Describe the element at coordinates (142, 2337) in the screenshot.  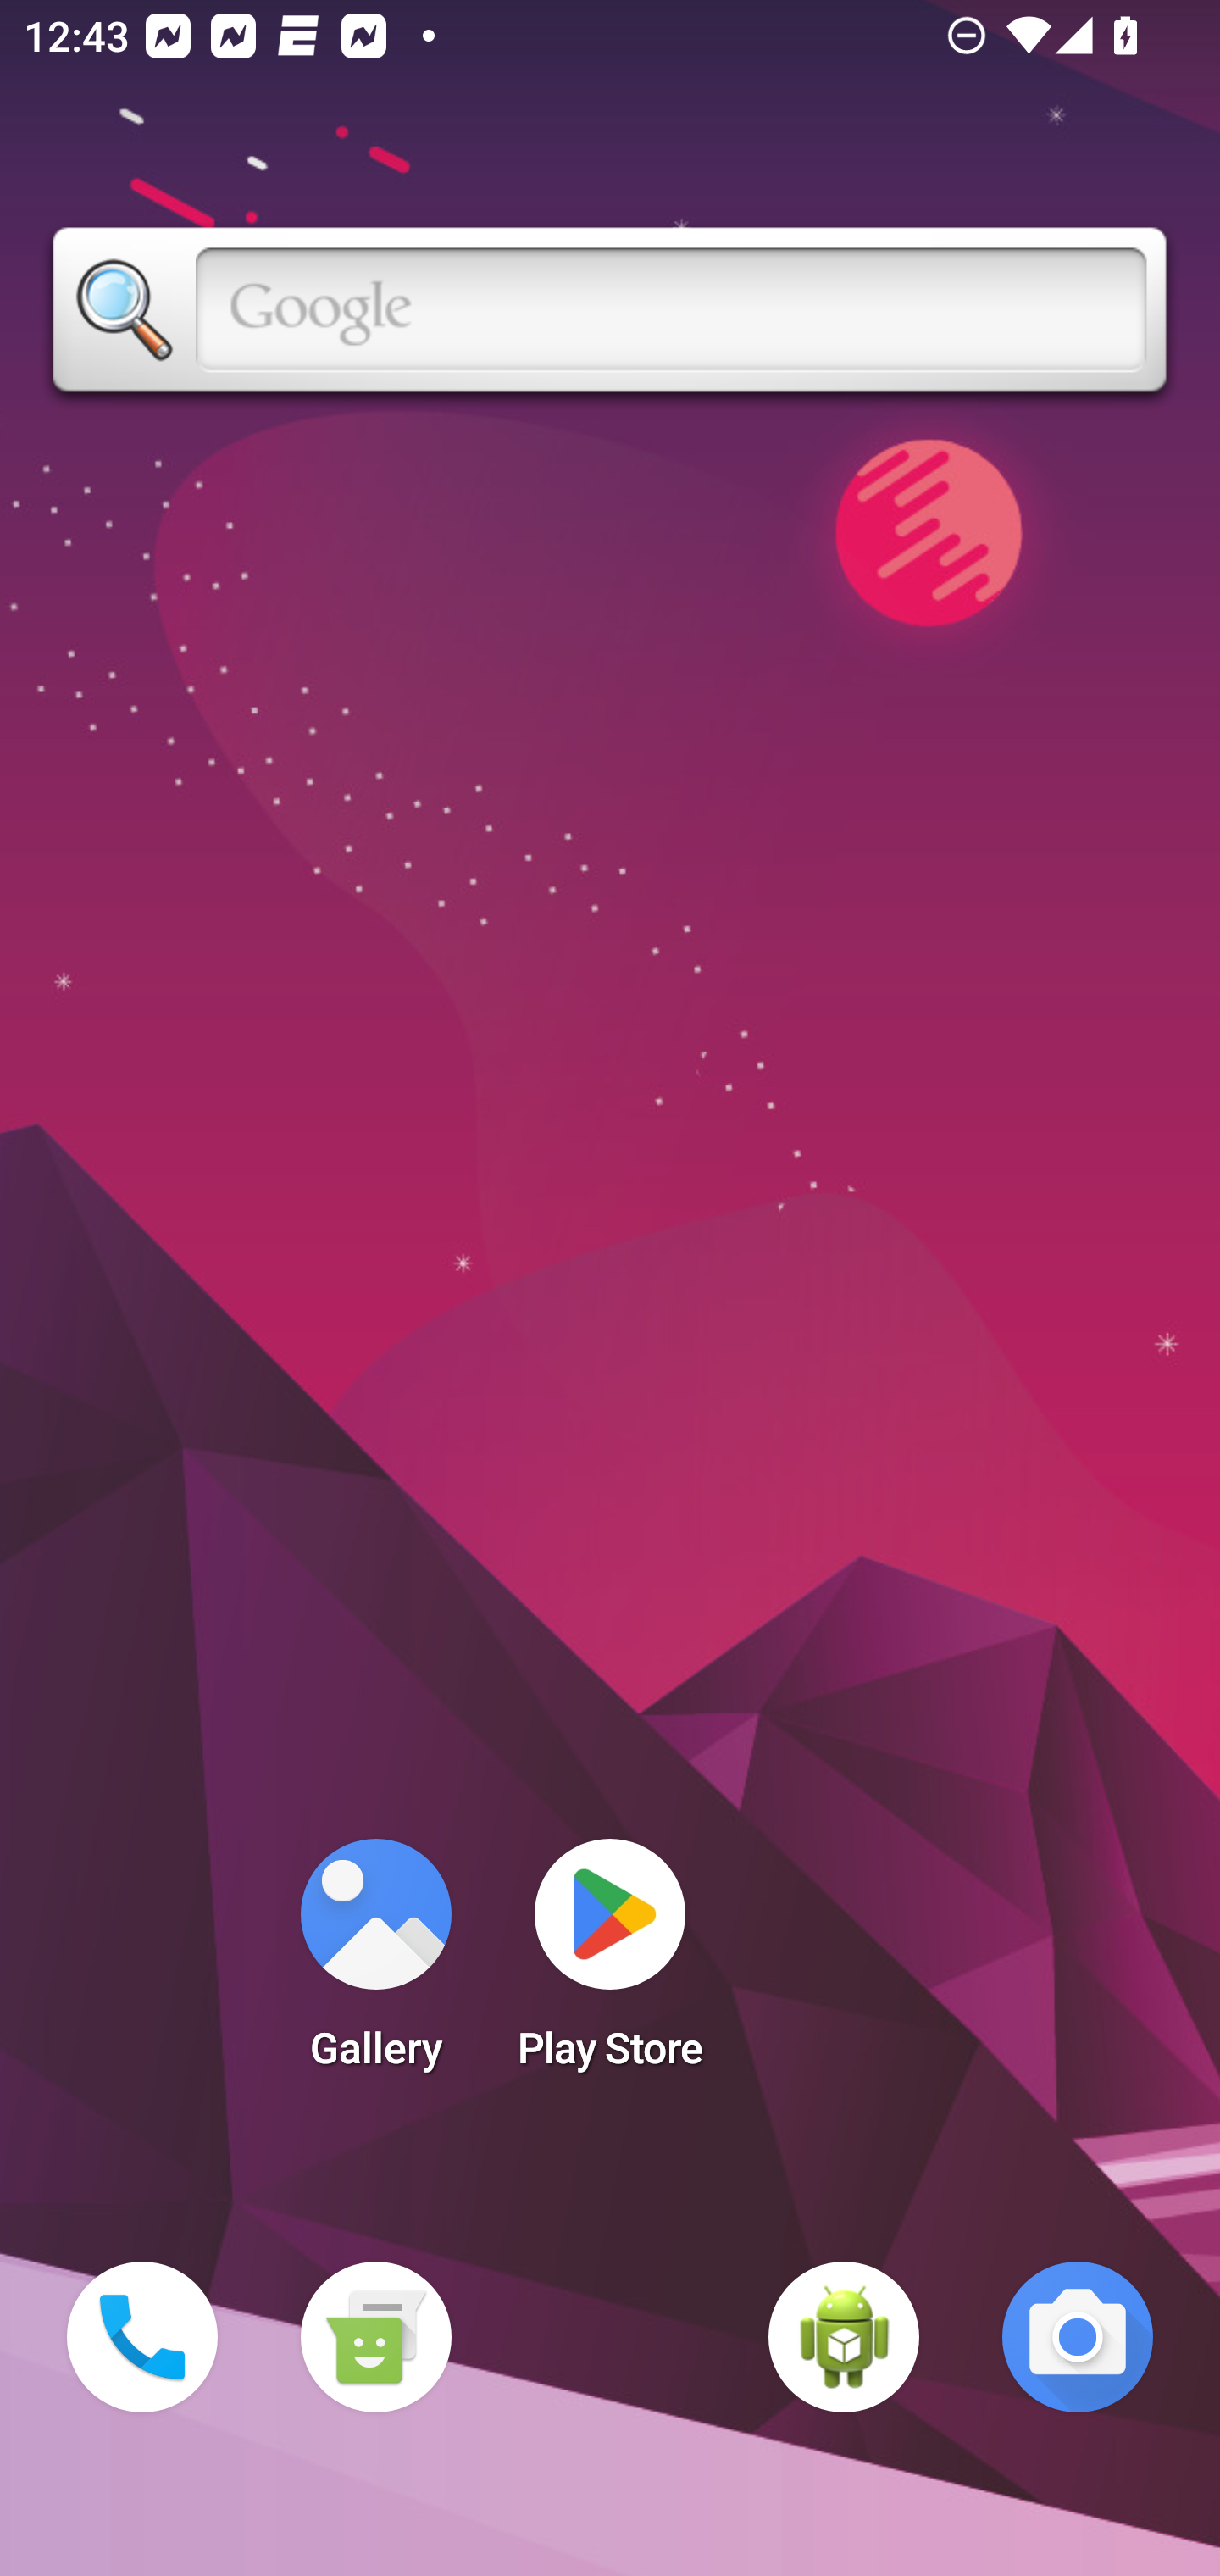
I see `Phone` at that location.